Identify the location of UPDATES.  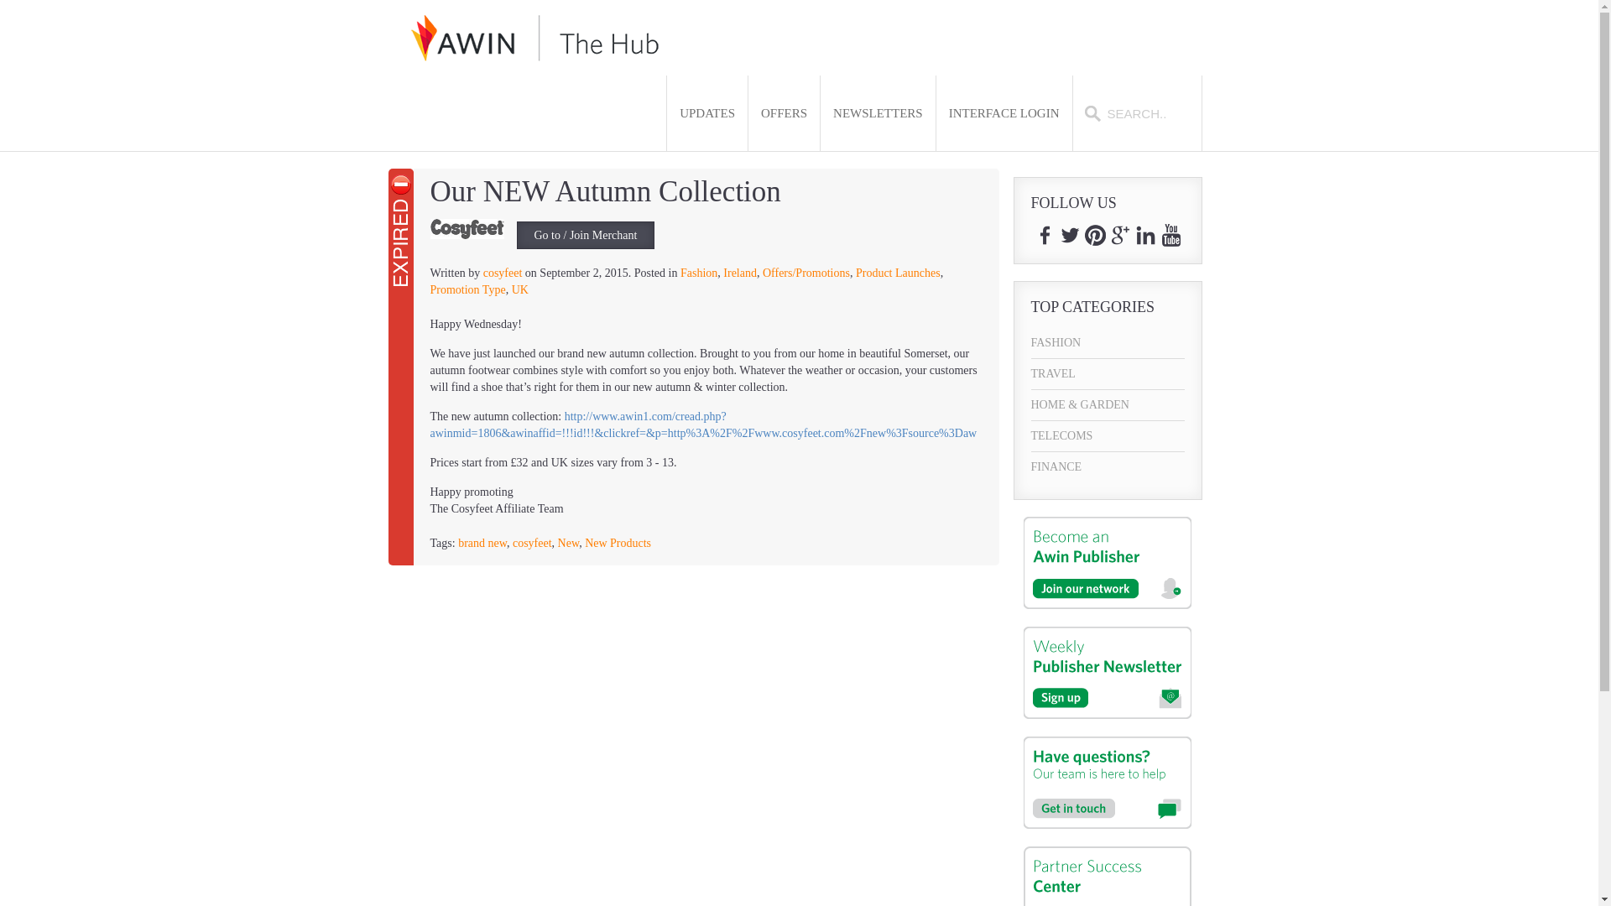
(707, 113).